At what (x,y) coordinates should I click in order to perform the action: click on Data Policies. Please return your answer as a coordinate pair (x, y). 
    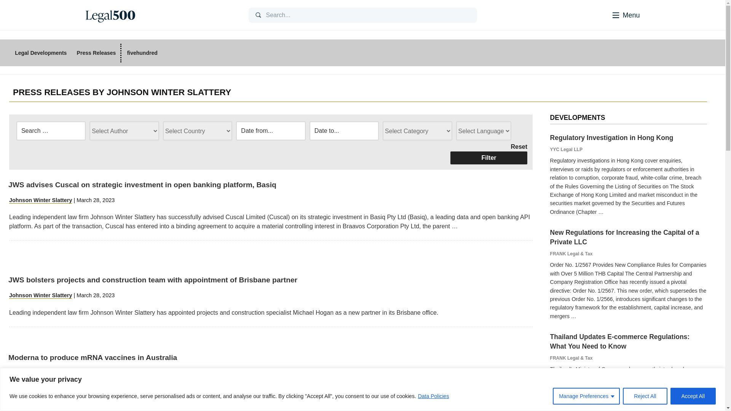
    Looking at the image, I should click on (433, 396).